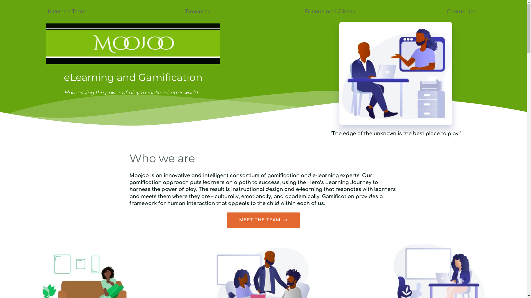 Image resolution: width=531 pixels, height=298 pixels. What do you see at coordinates (67, 12) in the screenshot?
I see `Meet the Team` at bounding box center [67, 12].